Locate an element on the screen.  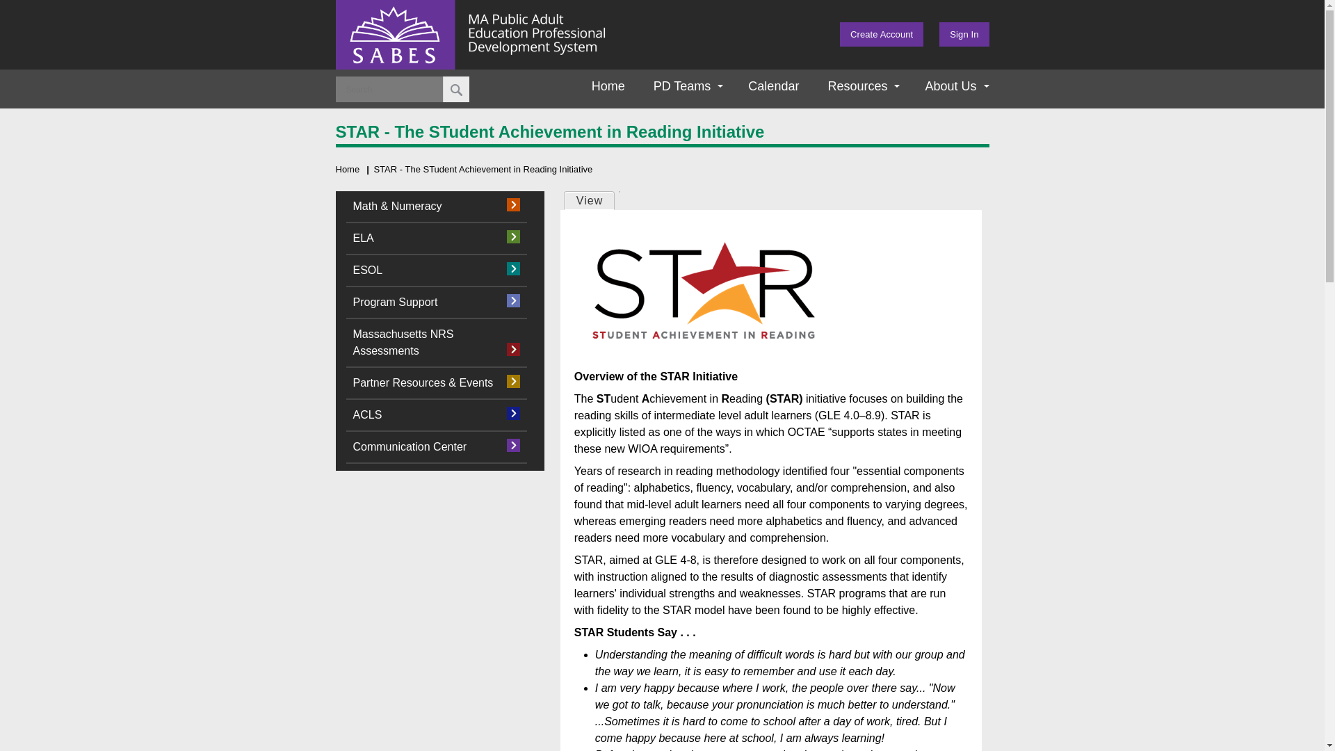
Sign In is located at coordinates (964, 34).